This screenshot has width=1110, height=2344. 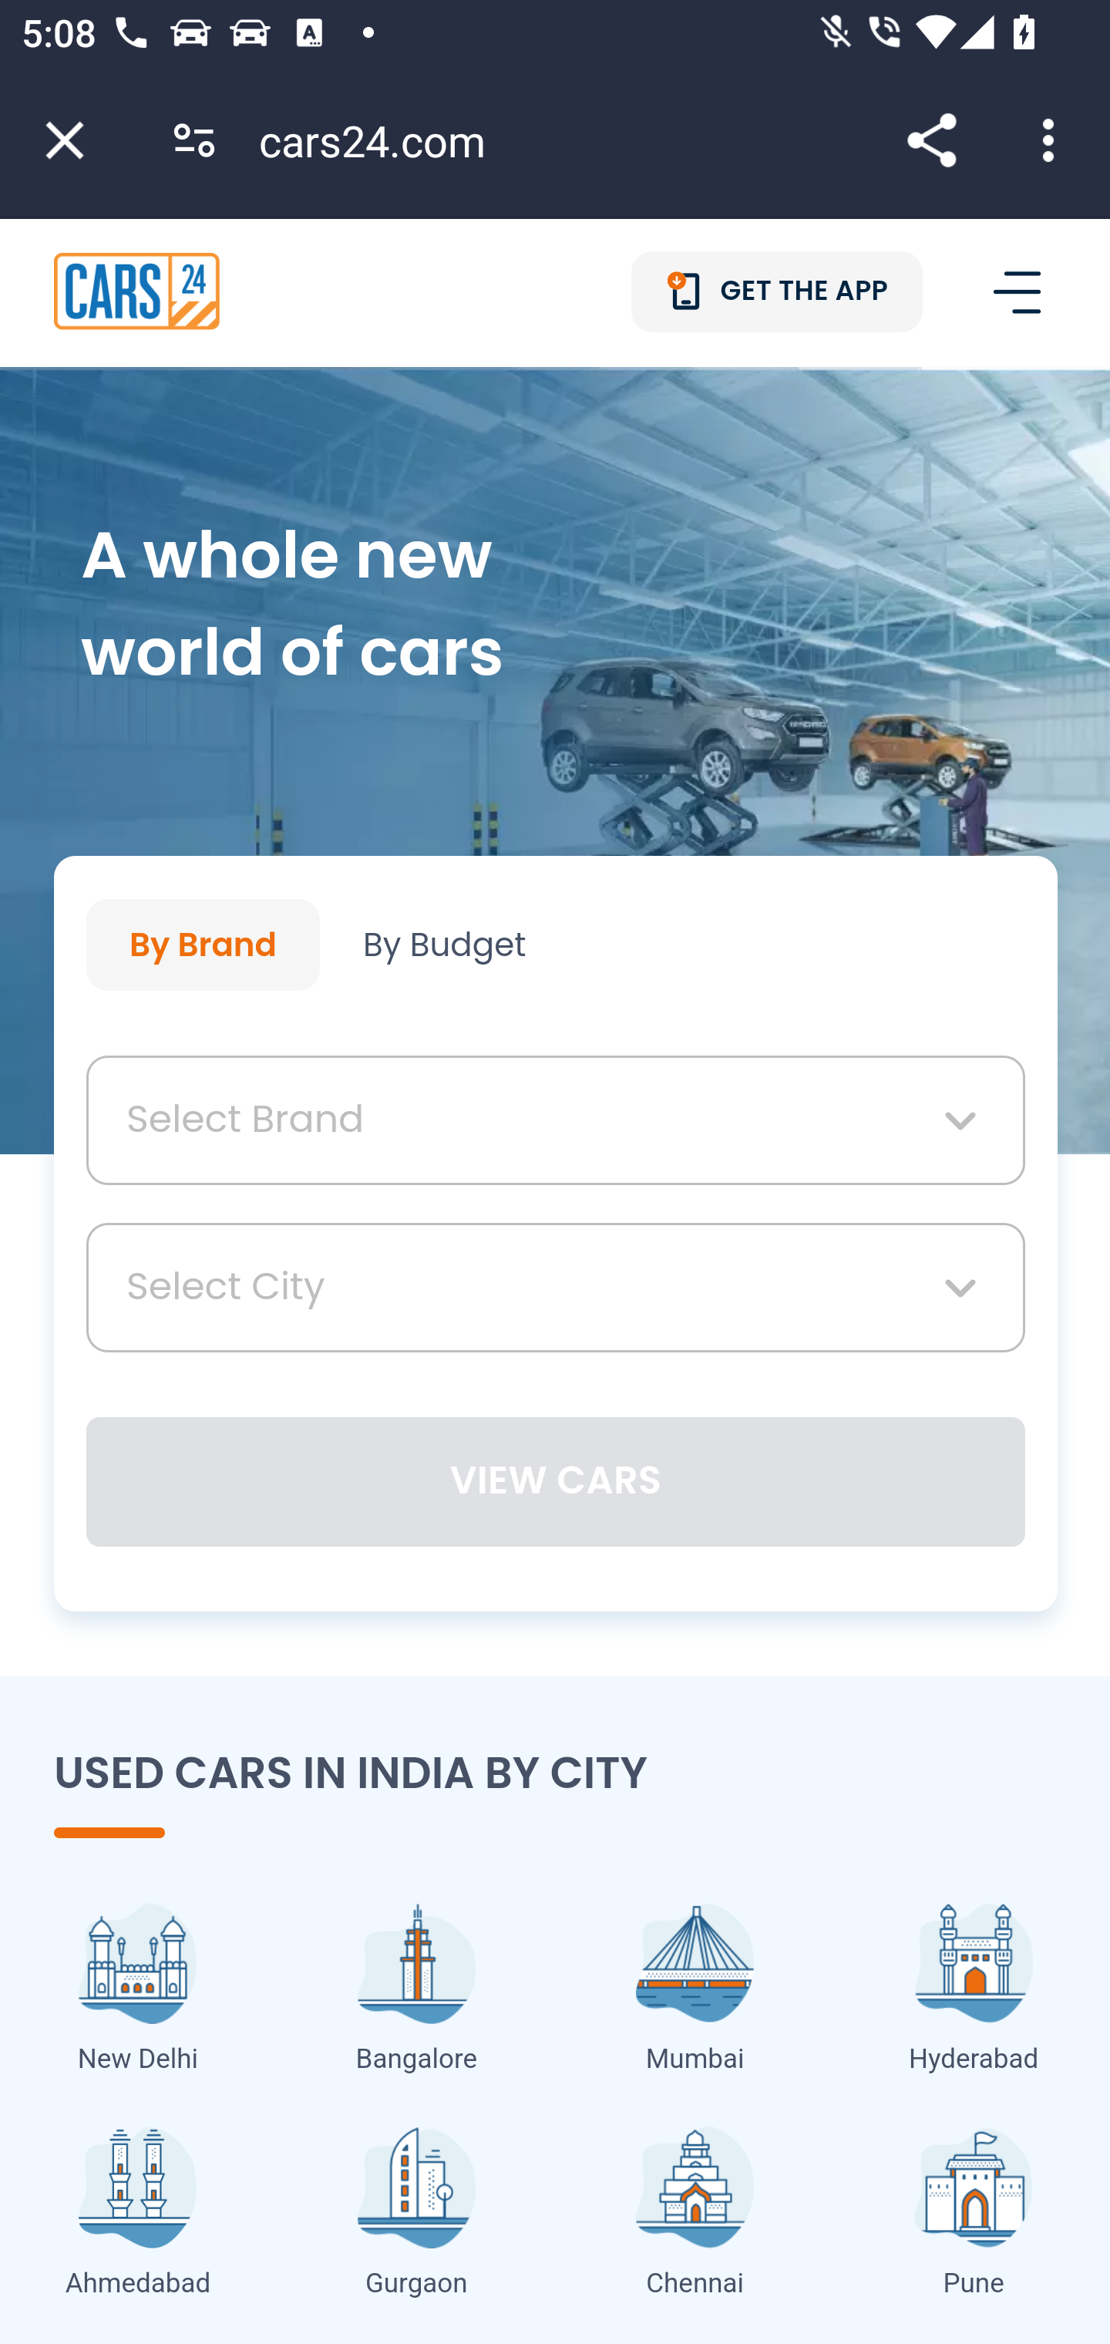 What do you see at coordinates (139, 2218) in the screenshot?
I see `Ahmedabad Ahmedabad Ahmedabad Ahmedabad` at bounding box center [139, 2218].